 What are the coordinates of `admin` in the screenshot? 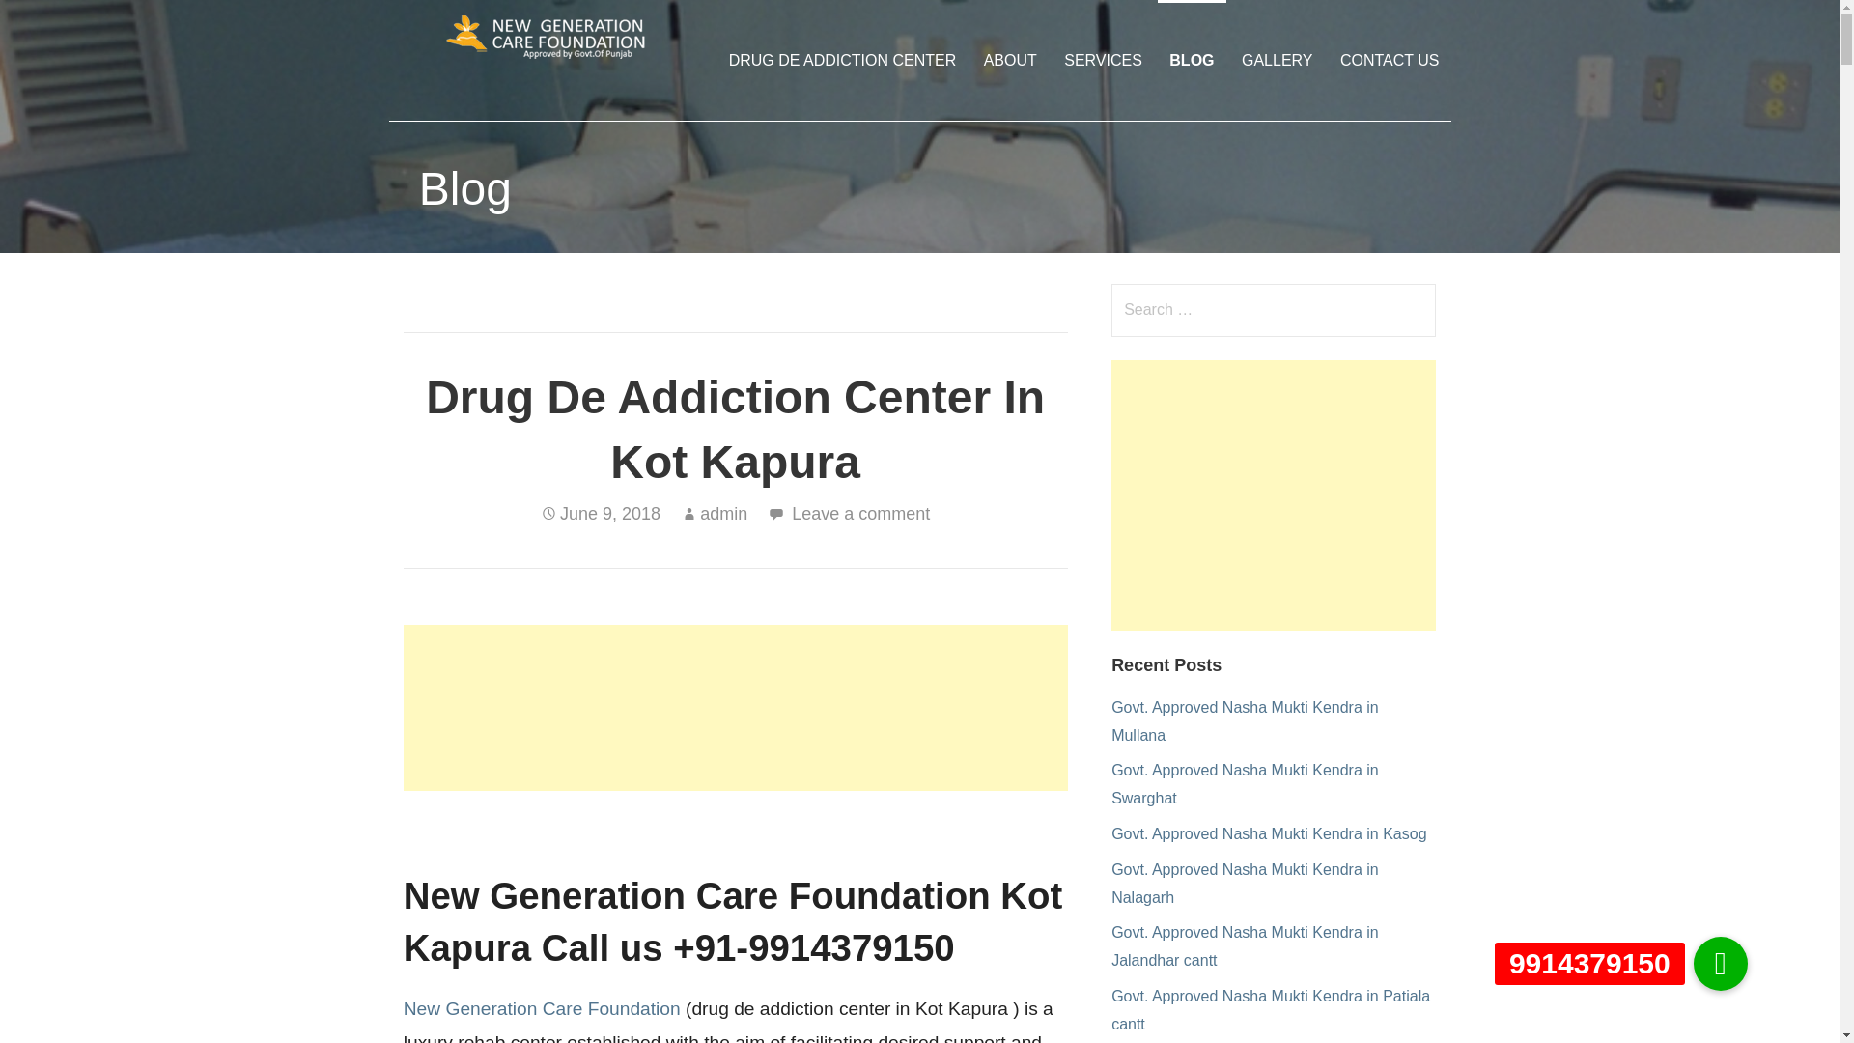 It's located at (723, 514).